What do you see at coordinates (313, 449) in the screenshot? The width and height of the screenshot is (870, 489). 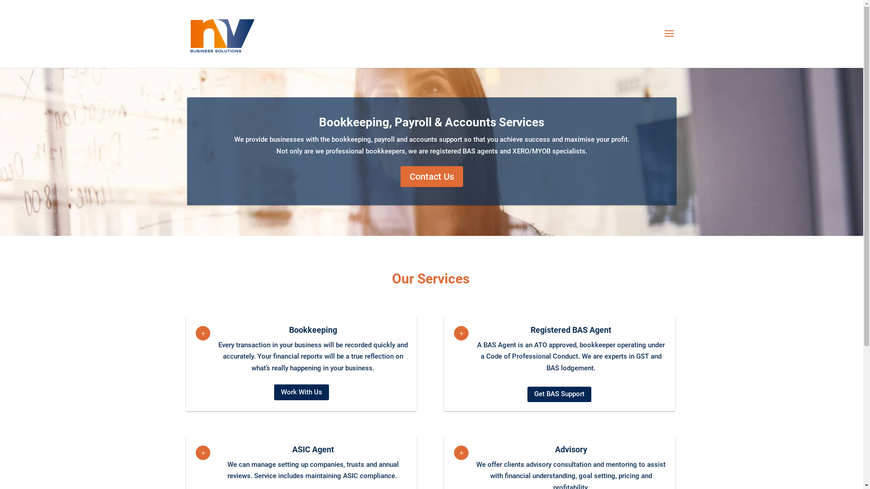 I see `ASIC Agent` at bounding box center [313, 449].